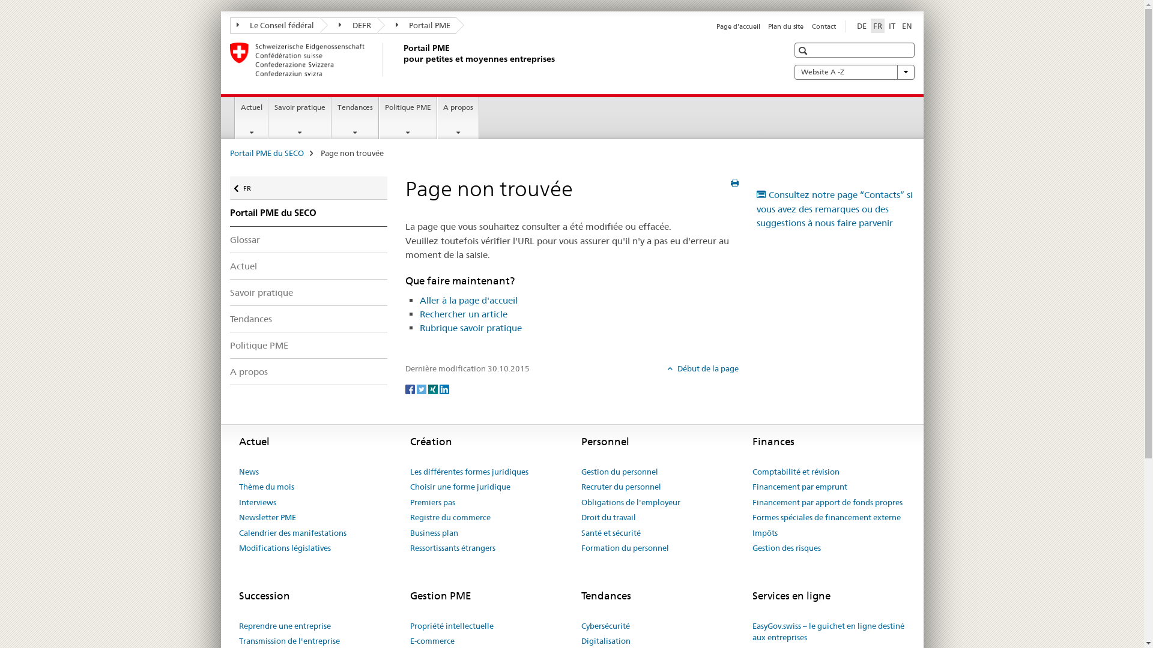 This screenshot has width=1153, height=648. I want to click on Page d'accueil, so click(739, 26).